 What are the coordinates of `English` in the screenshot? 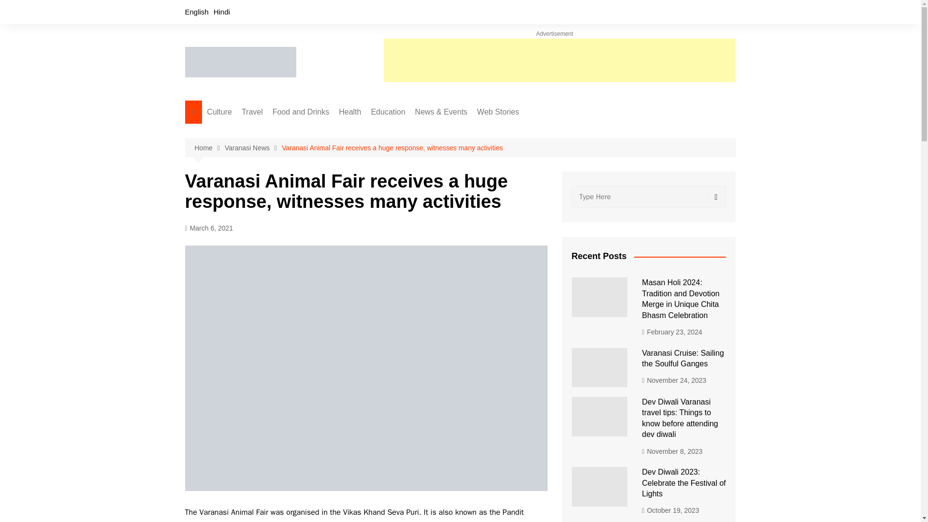 It's located at (196, 12).